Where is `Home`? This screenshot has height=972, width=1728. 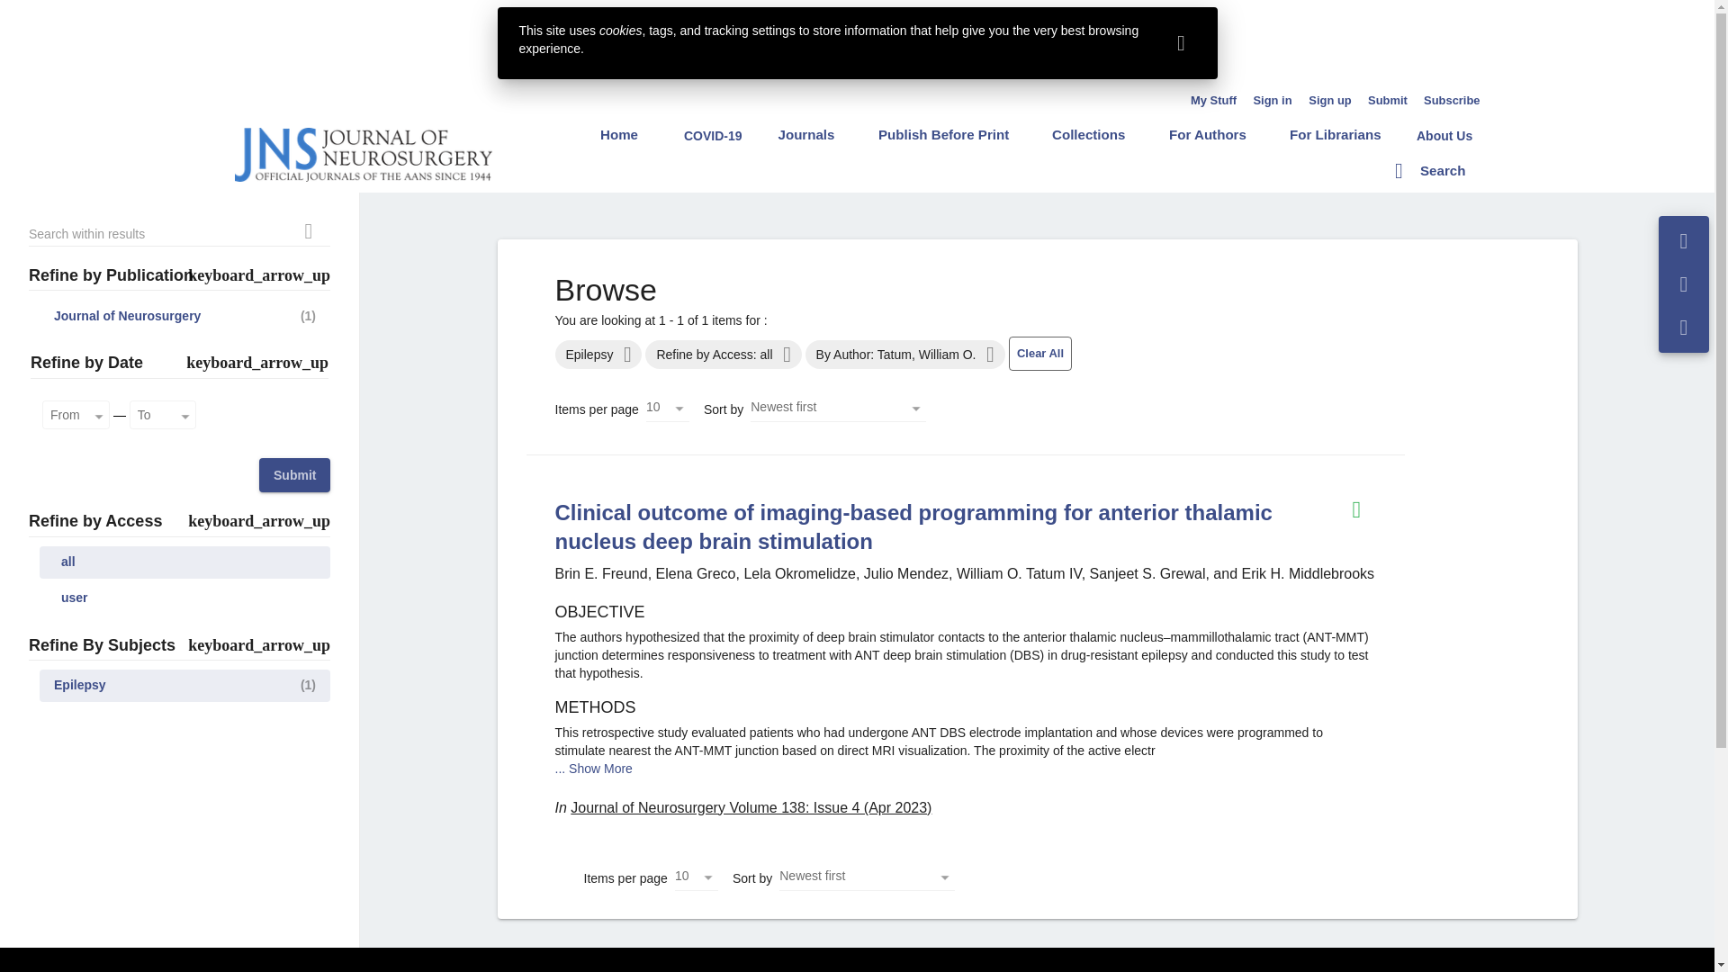 Home is located at coordinates (619, 134).